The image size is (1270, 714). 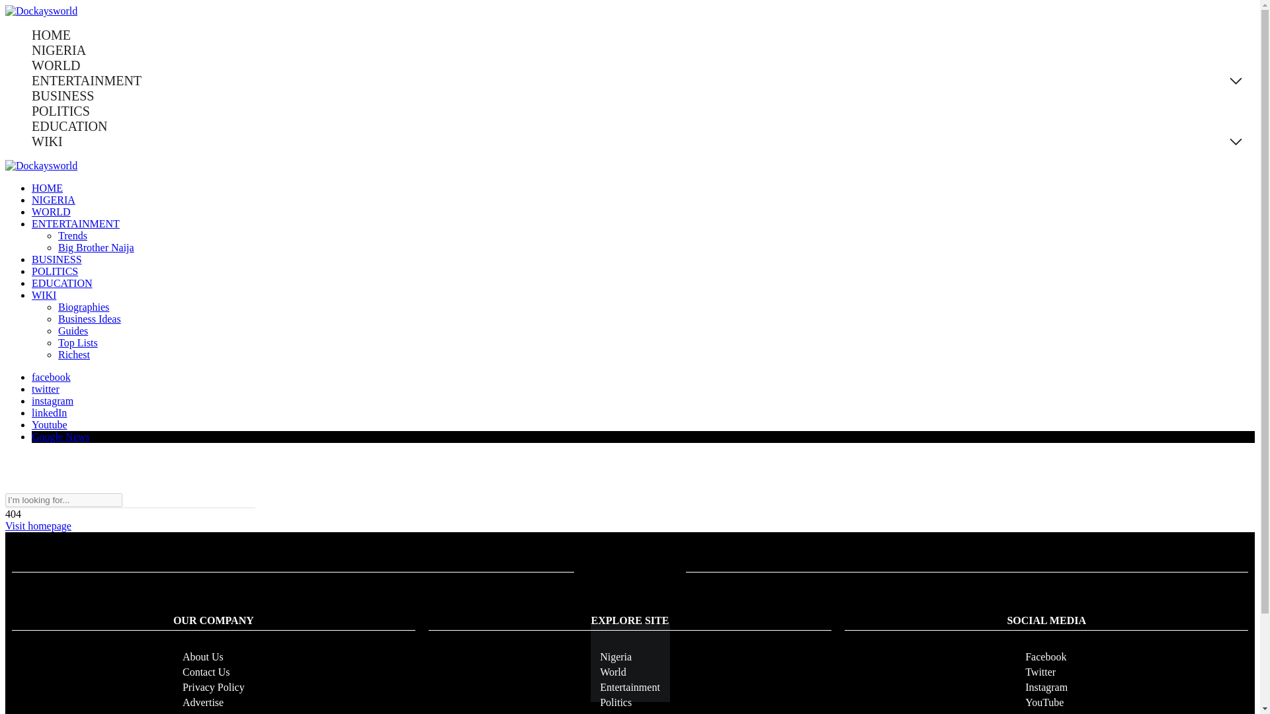 What do you see at coordinates (47, 188) in the screenshot?
I see `HOME` at bounding box center [47, 188].